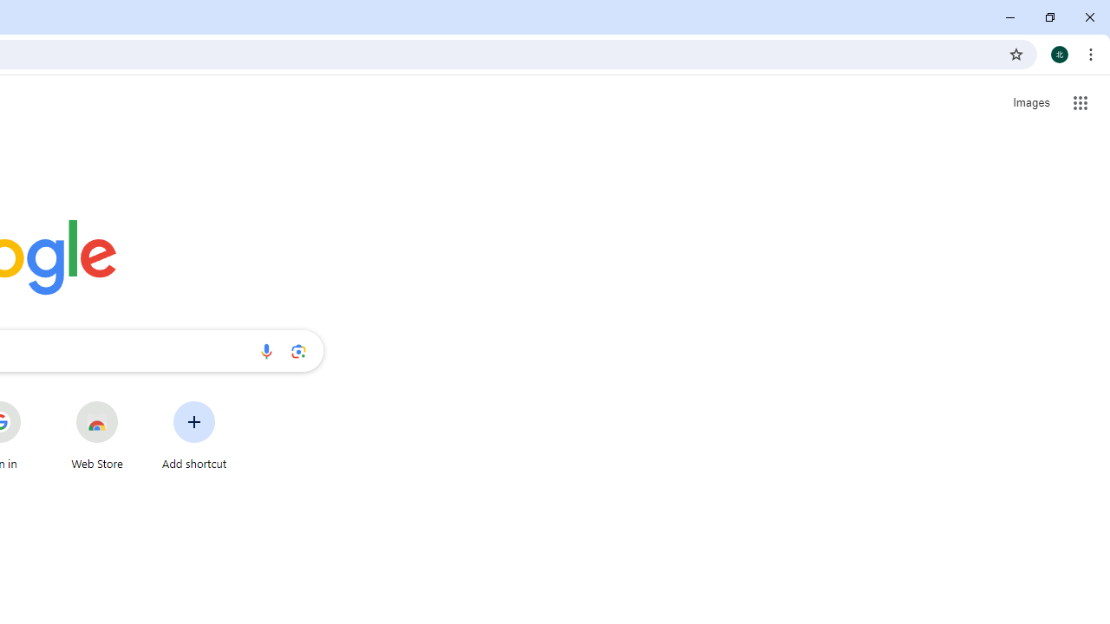  What do you see at coordinates (34, 402) in the screenshot?
I see `More actions for Sign in shortcut` at bounding box center [34, 402].